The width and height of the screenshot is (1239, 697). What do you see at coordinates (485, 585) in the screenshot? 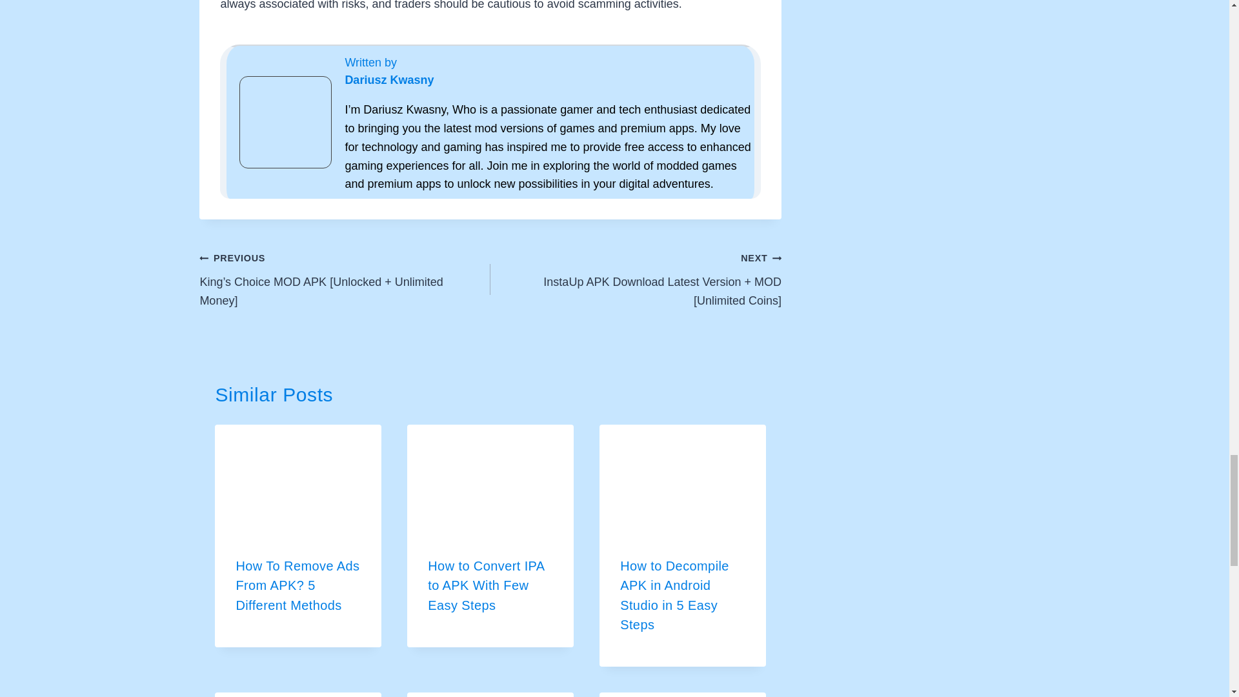
I see `How to Convert IPA to APK With Few Easy Steps` at bounding box center [485, 585].